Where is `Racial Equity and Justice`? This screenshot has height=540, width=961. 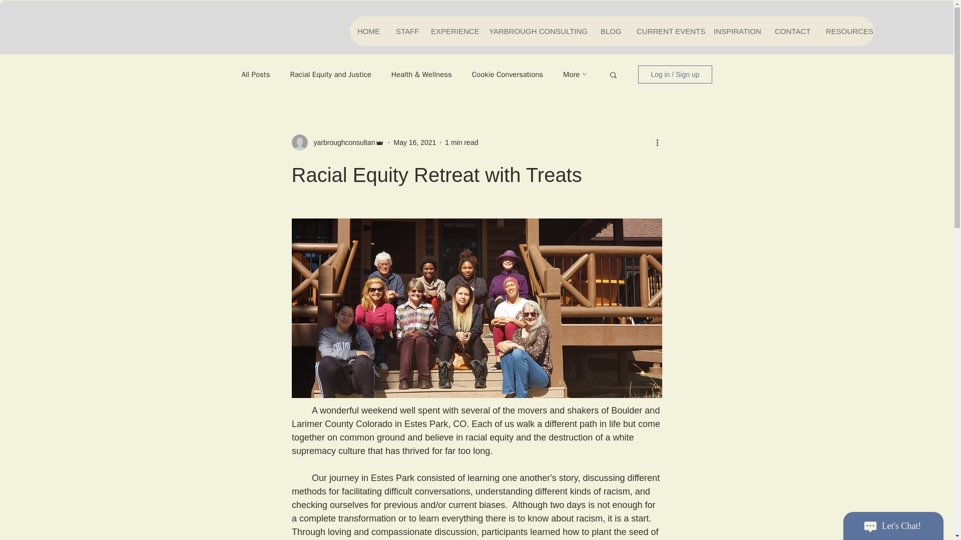
Racial Equity and Justice is located at coordinates (330, 74).